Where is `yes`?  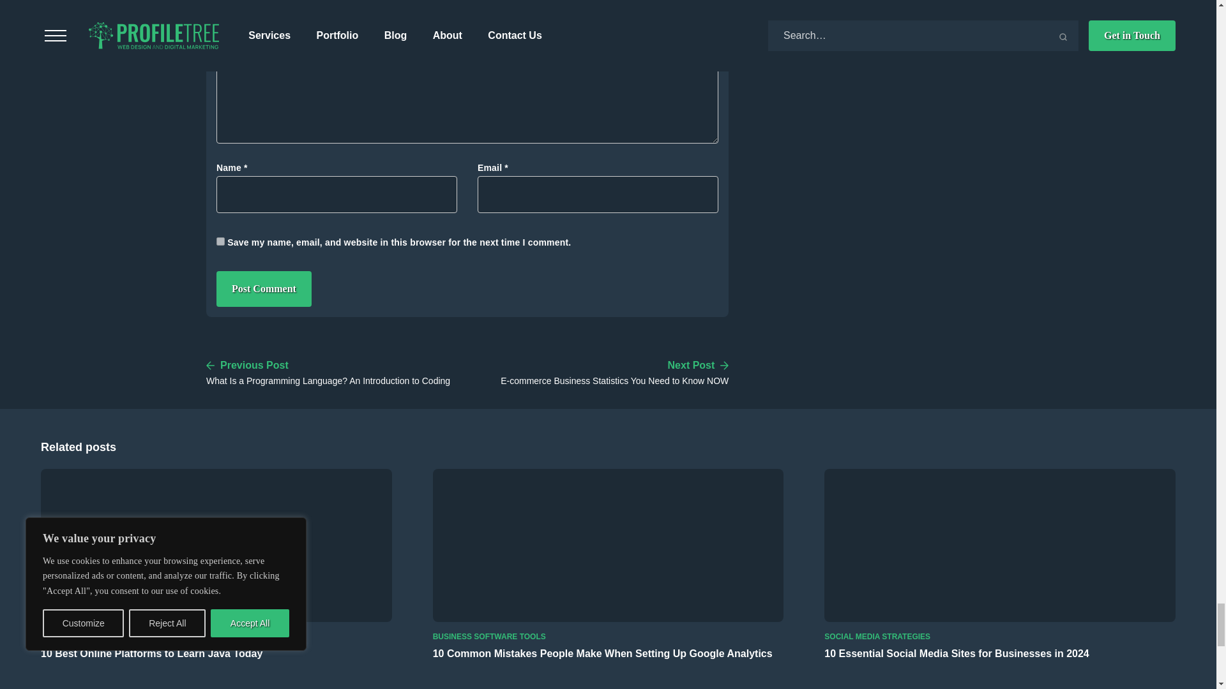 yes is located at coordinates (220, 241).